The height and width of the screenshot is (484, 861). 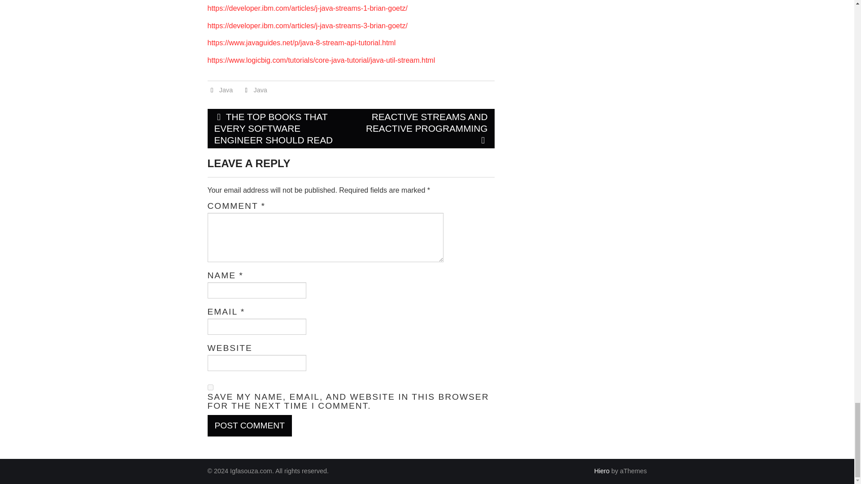 What do you see at coordinates (210, 387) in the screenshot?
I see `yes` at bounding box center [210, 387].